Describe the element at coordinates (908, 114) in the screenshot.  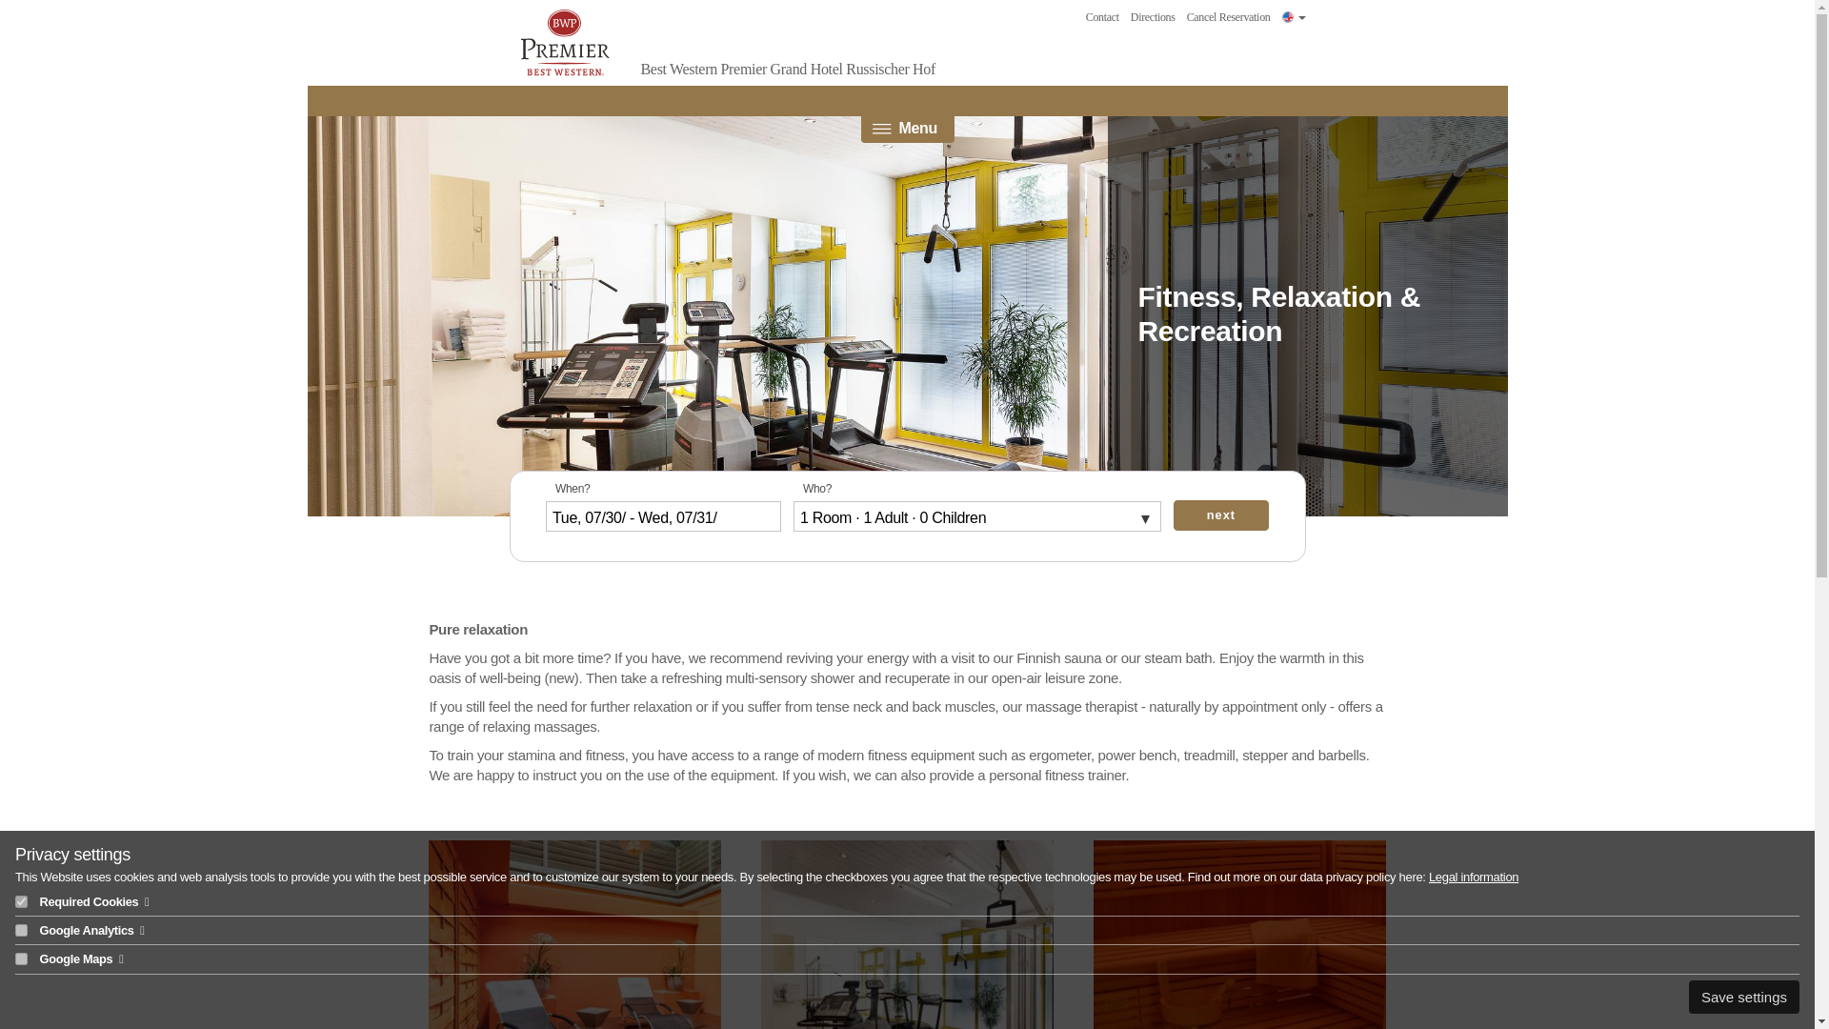
I see `Menu` at that location.